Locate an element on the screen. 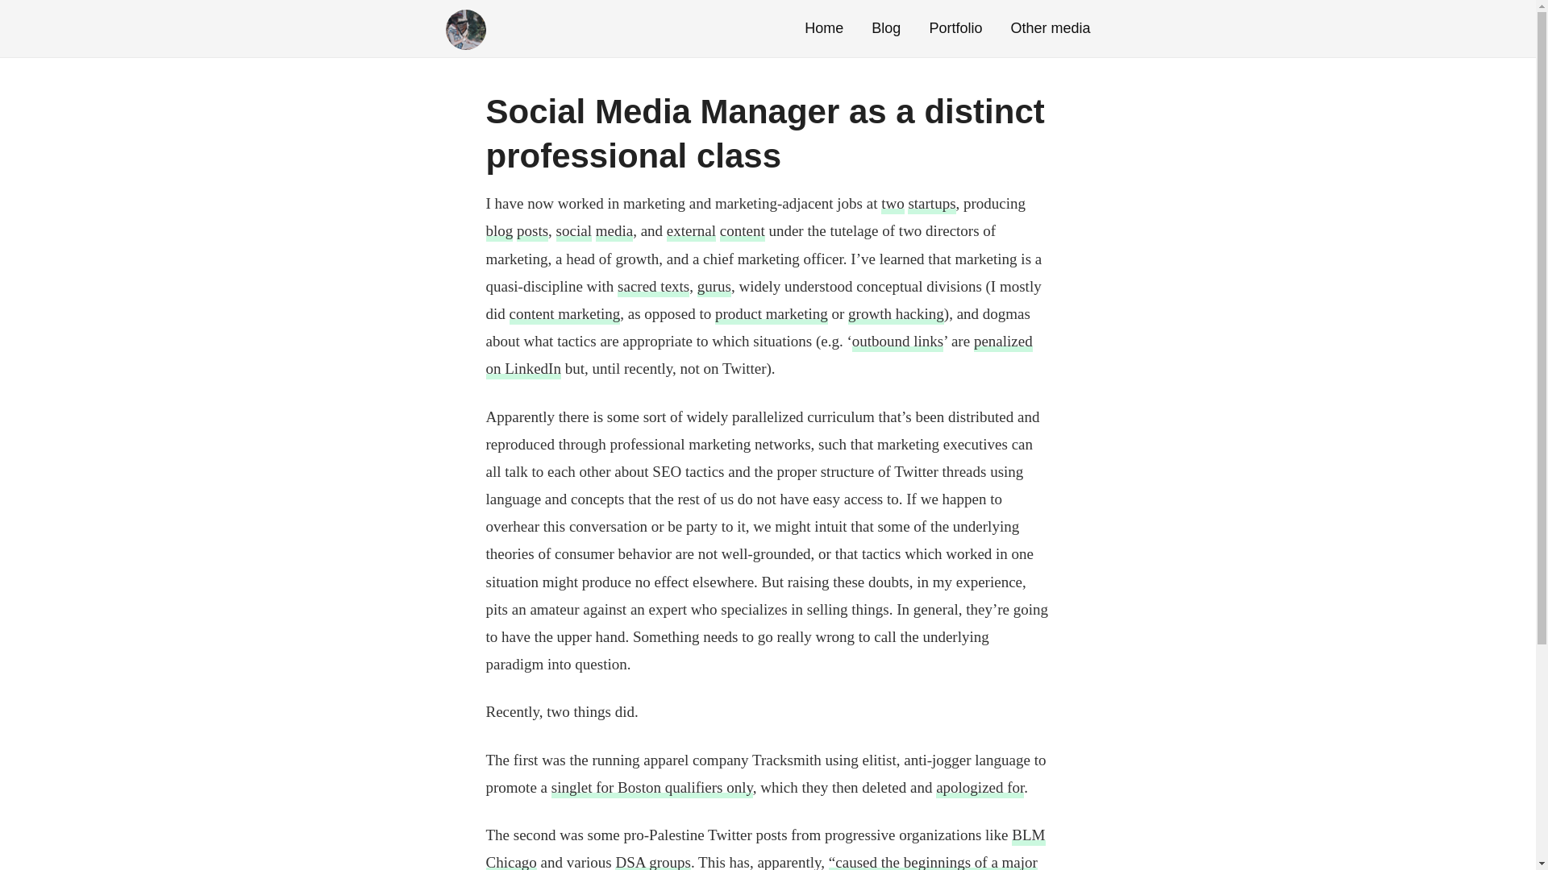 The width and height of the screenshot is (1548, 870). gurus is located at coordinates (714, 287).